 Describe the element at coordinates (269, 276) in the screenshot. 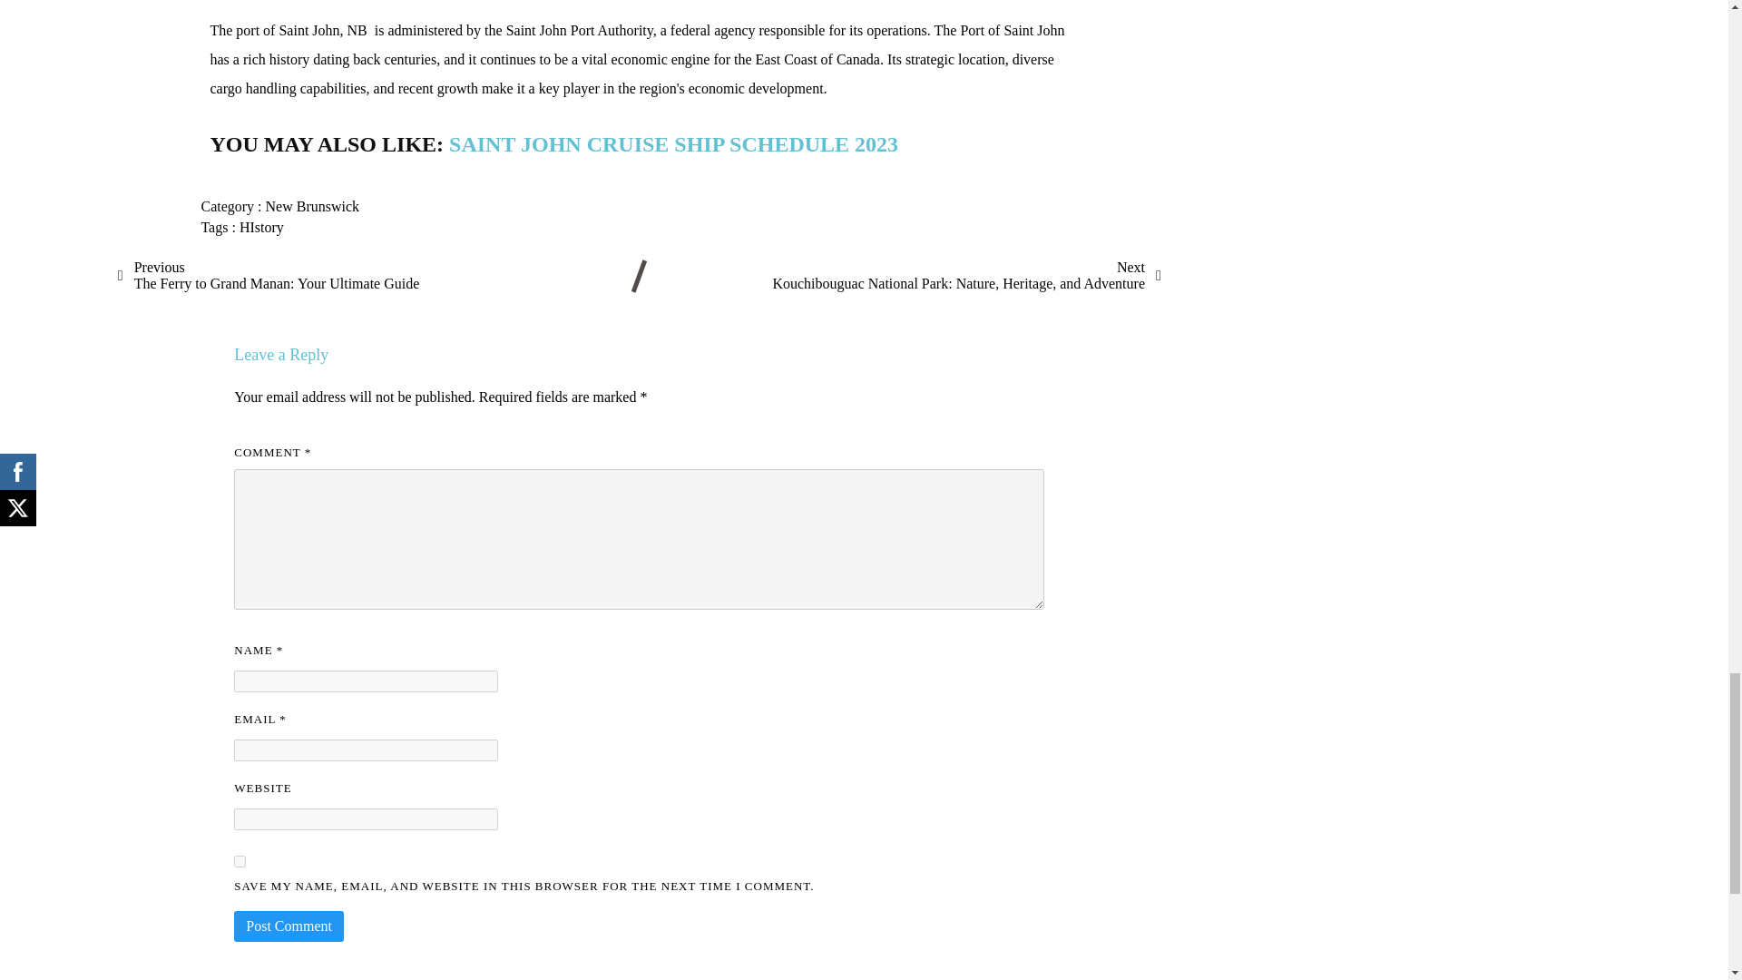

I see `Post Comment` at that location.